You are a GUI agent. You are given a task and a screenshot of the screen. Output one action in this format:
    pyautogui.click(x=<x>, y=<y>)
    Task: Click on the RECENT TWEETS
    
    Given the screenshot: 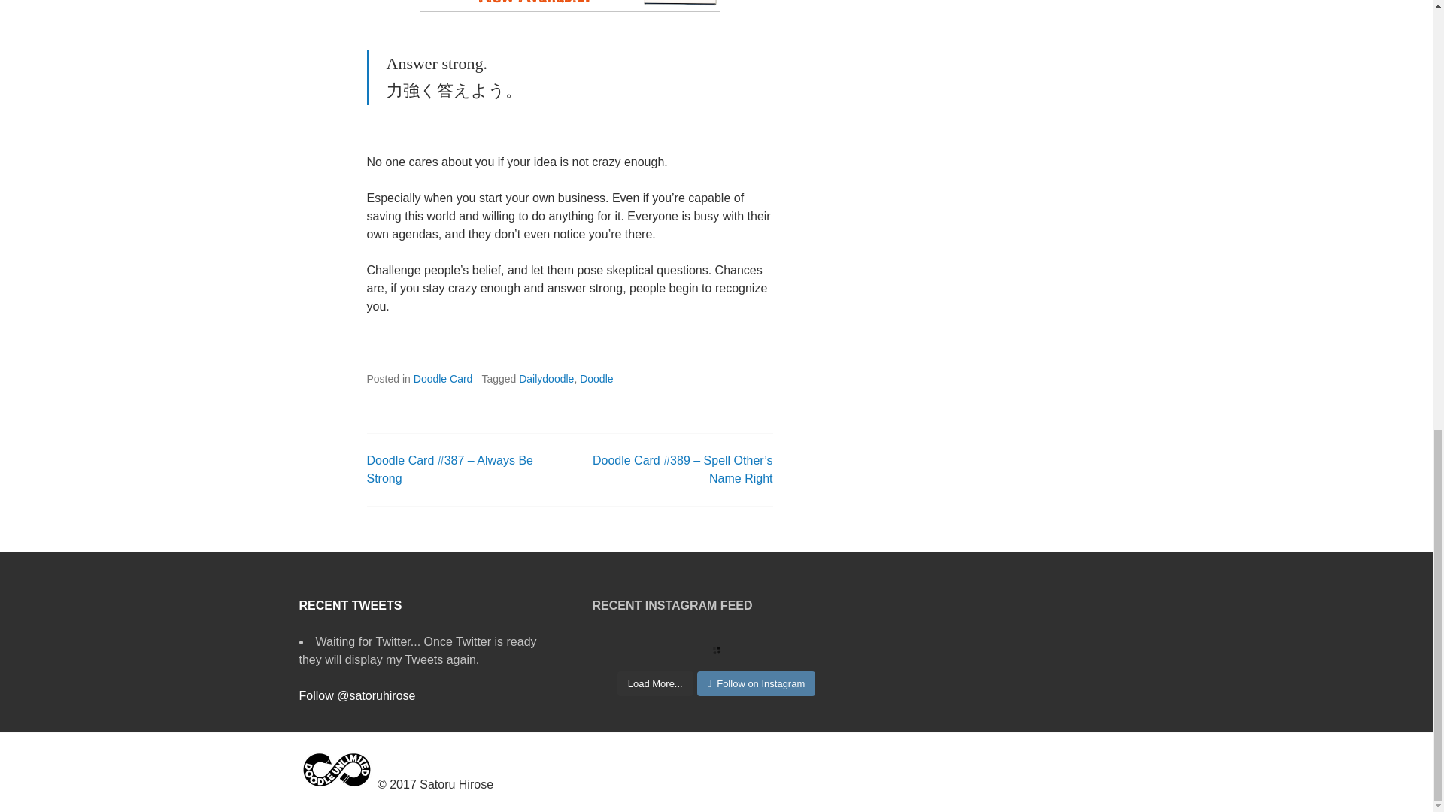 What is the action you would take?
    pyautogui.click(x=350, y=606)
    